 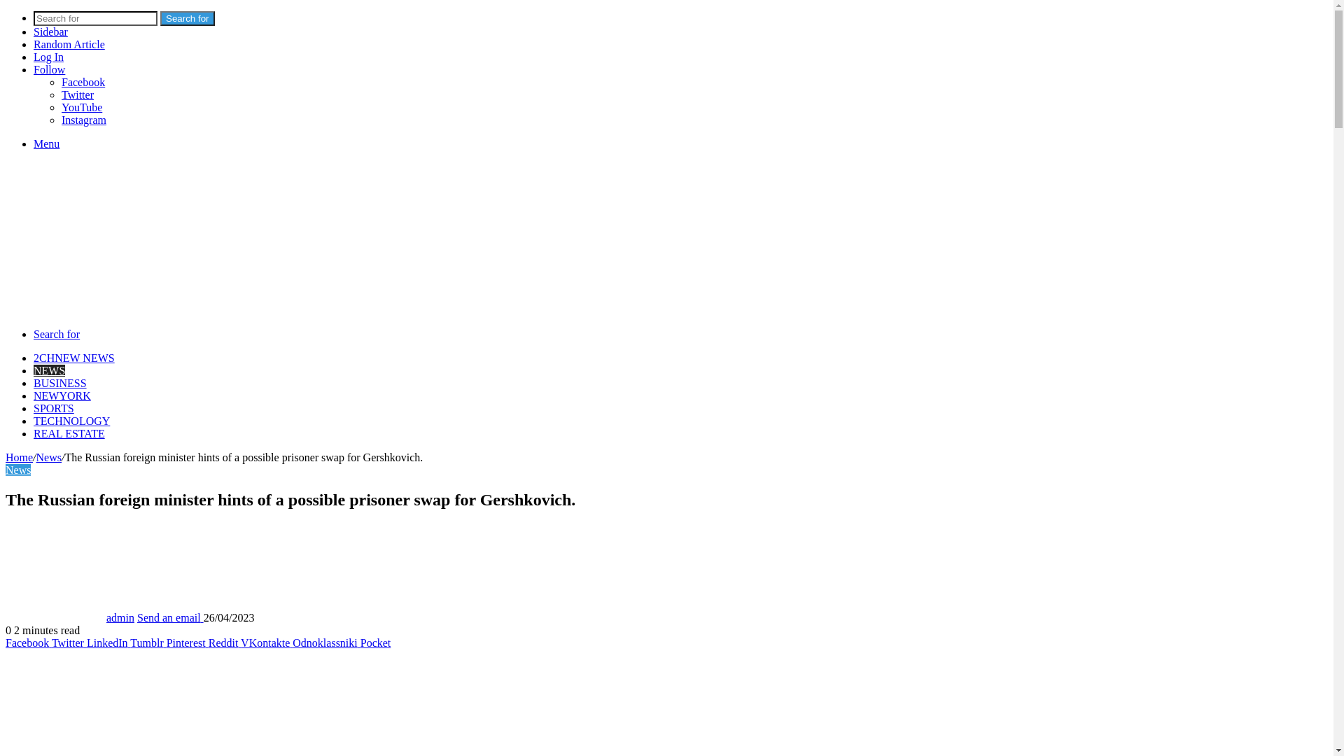 I want to click on Search for, so click(x=95, y=18).